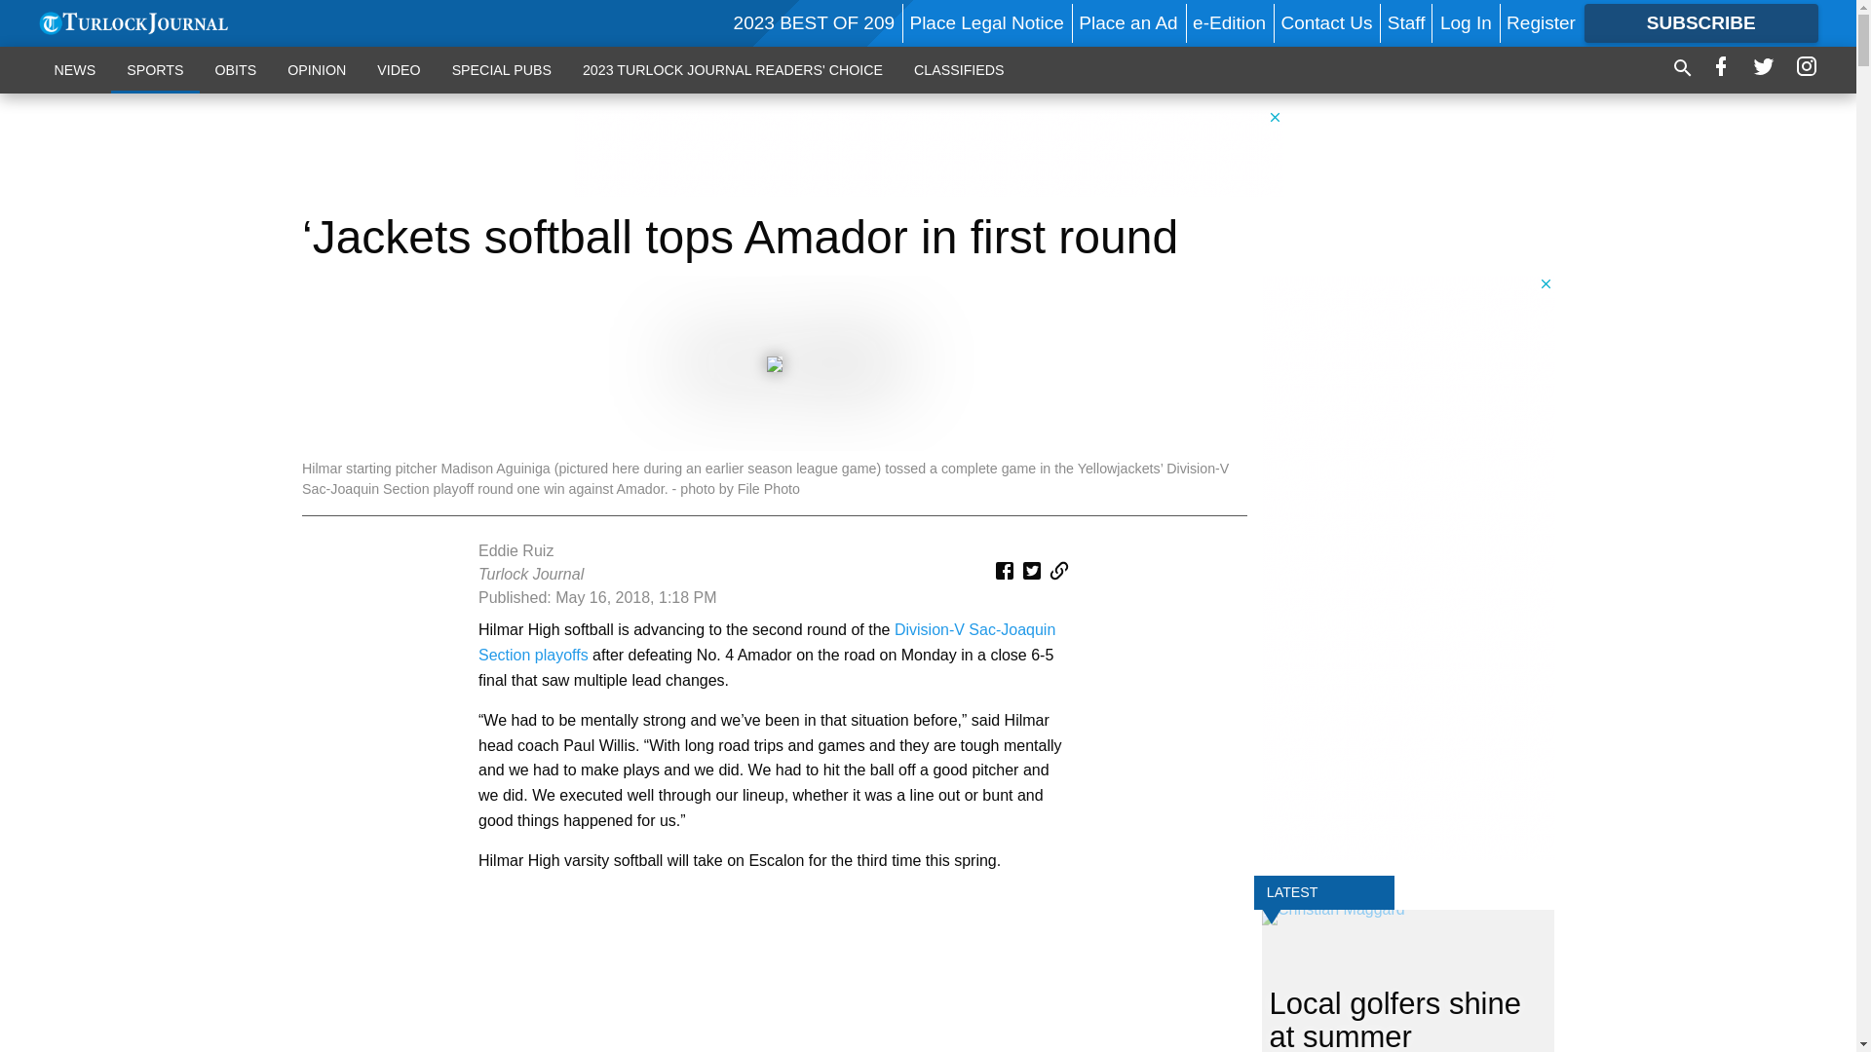 The image size is (1871, 1052). What do you see at coordinates (959, 69) in the screenshot?
I see `CLASSIFIEDS` at bounding box center [959, 69].